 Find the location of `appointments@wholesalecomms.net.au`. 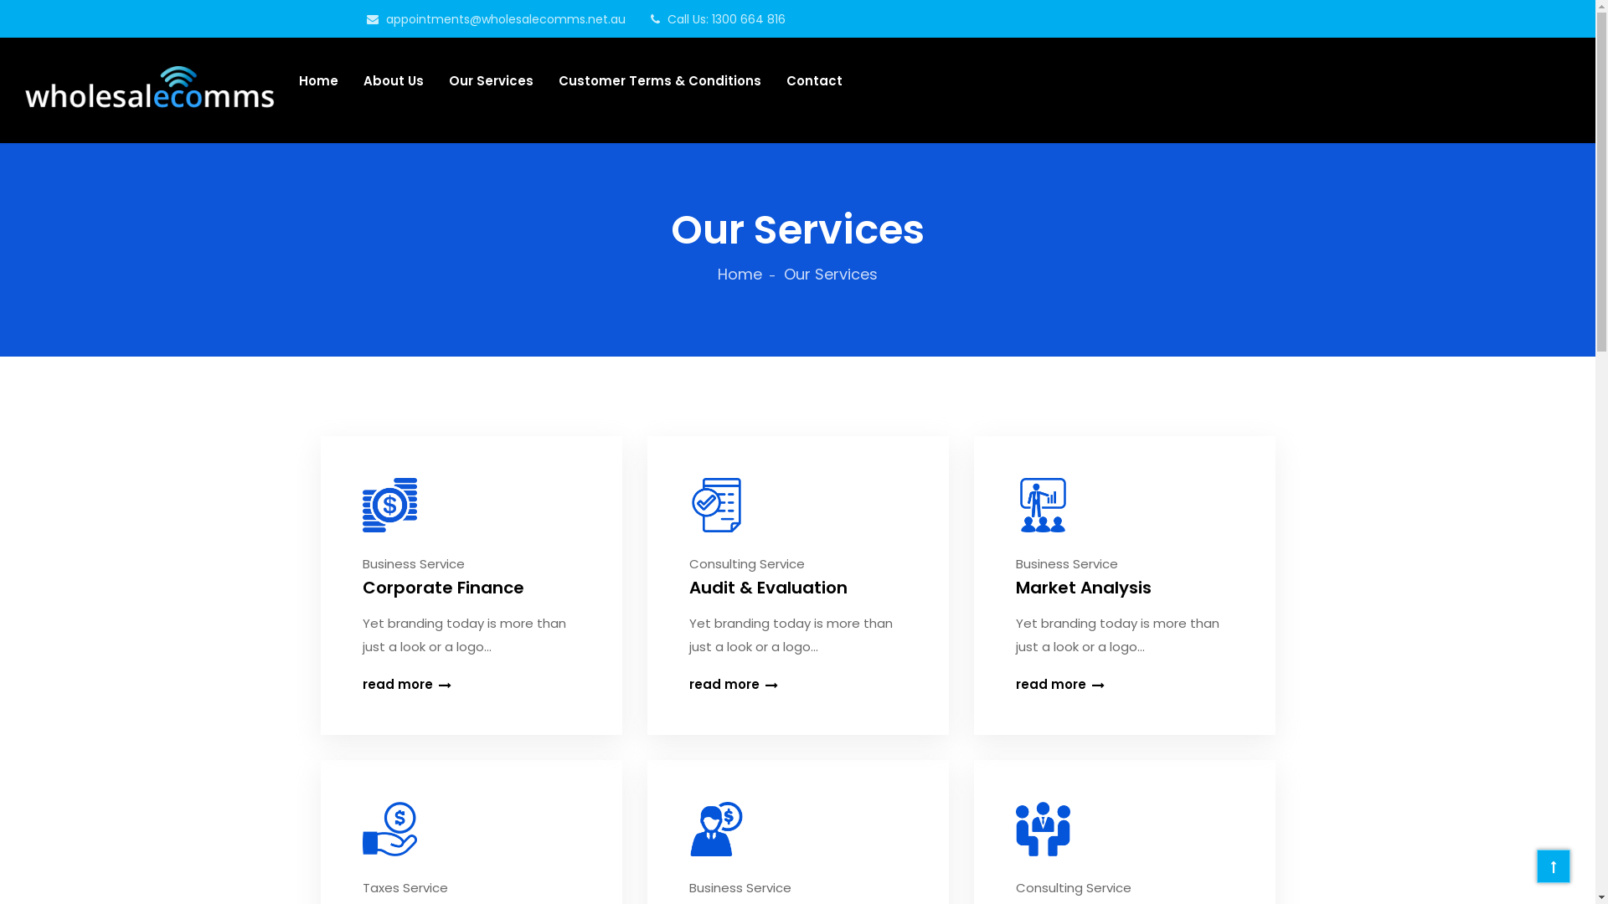

appointments@wholesalecomms.net.au is located at coordinates (496, 19).